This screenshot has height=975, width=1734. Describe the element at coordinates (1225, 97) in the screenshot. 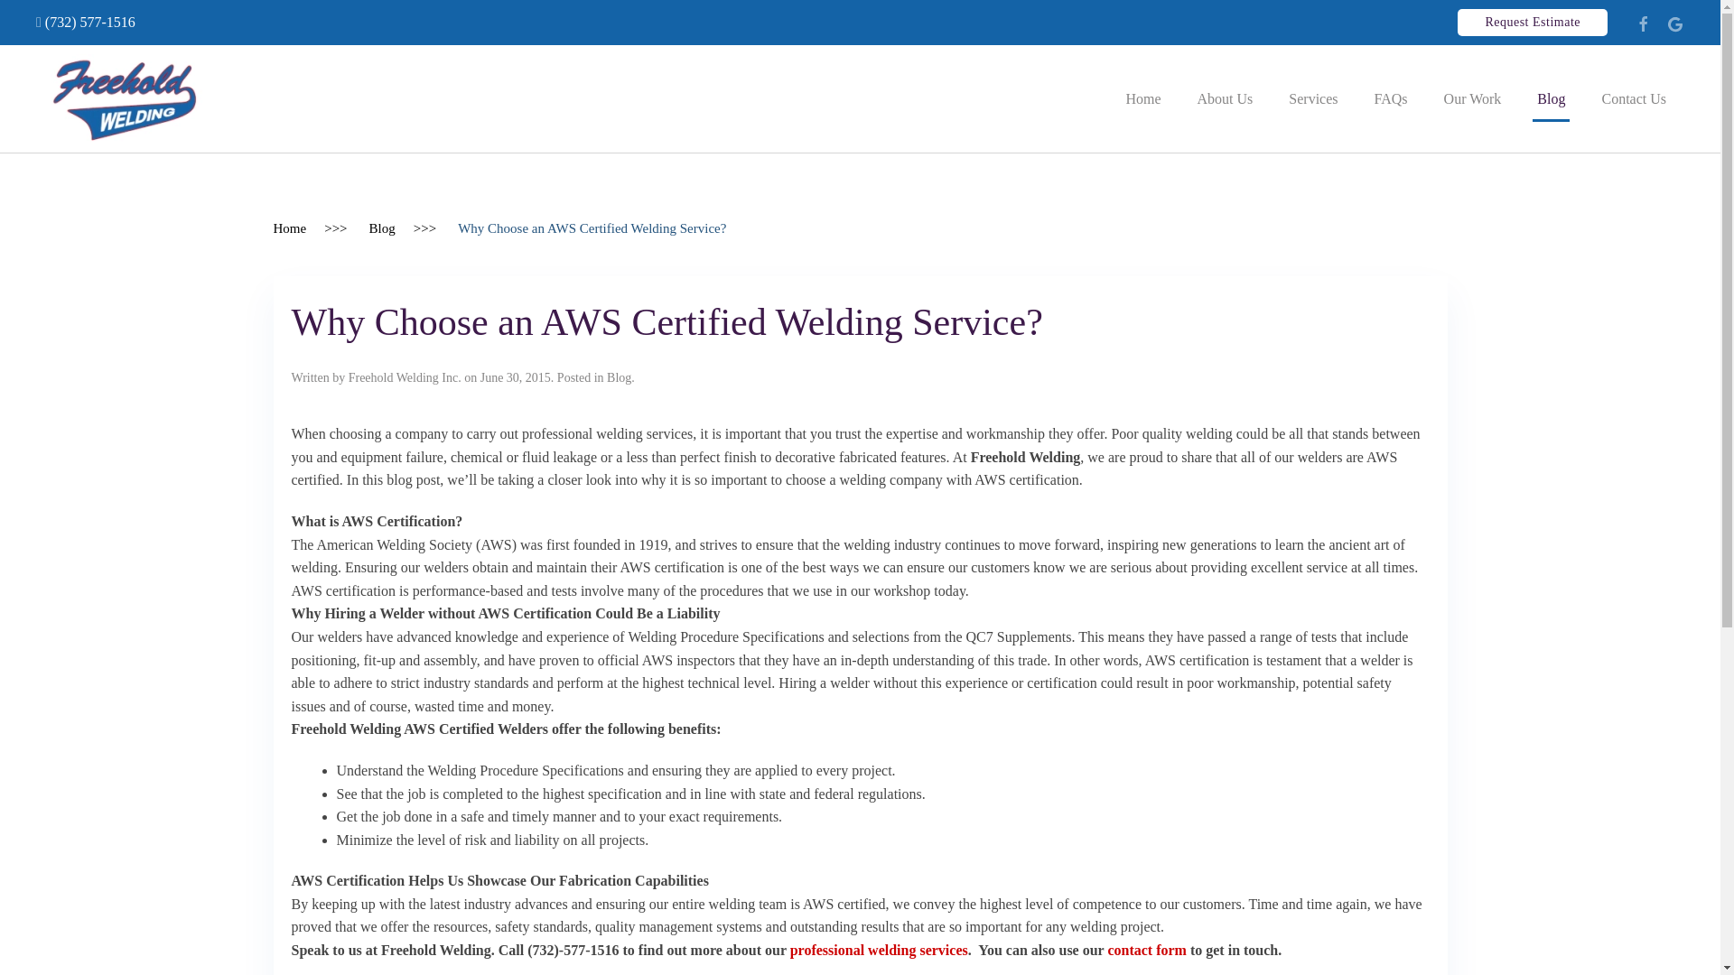

I see `About Us` at that location.